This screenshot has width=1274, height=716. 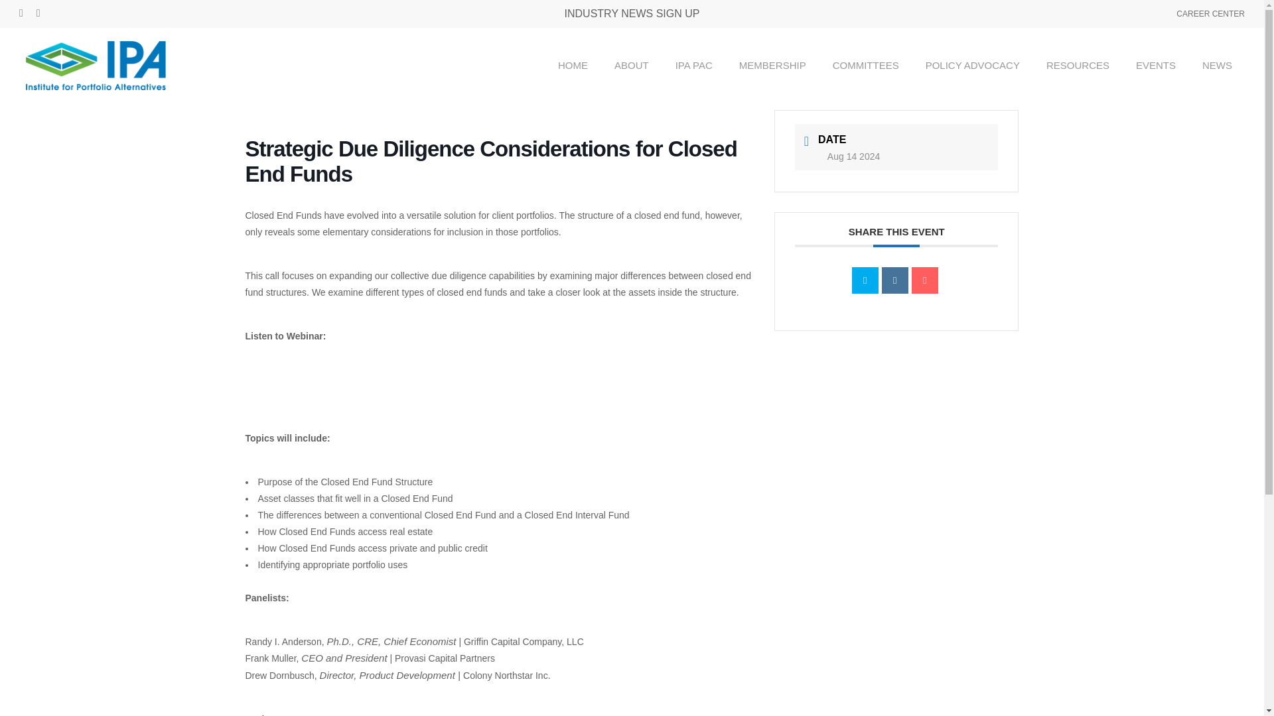 I want to click on Tweet, so click(x=865, y=280).